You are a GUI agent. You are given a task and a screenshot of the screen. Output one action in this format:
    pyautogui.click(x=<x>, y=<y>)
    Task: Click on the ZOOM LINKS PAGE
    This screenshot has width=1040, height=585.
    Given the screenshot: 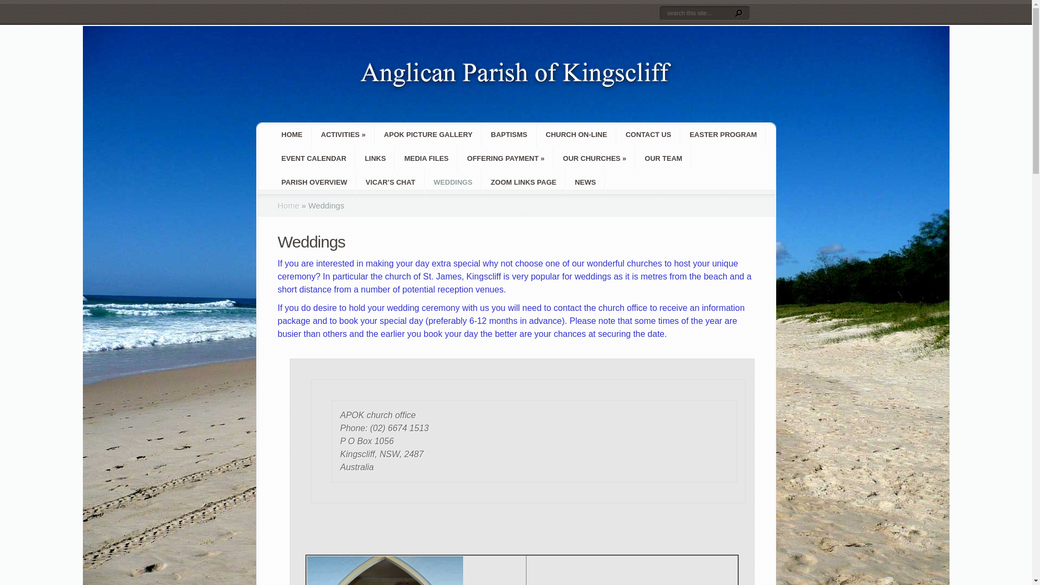 What is the action you would take?
    pyautogui.click(x=523, y=183)
    